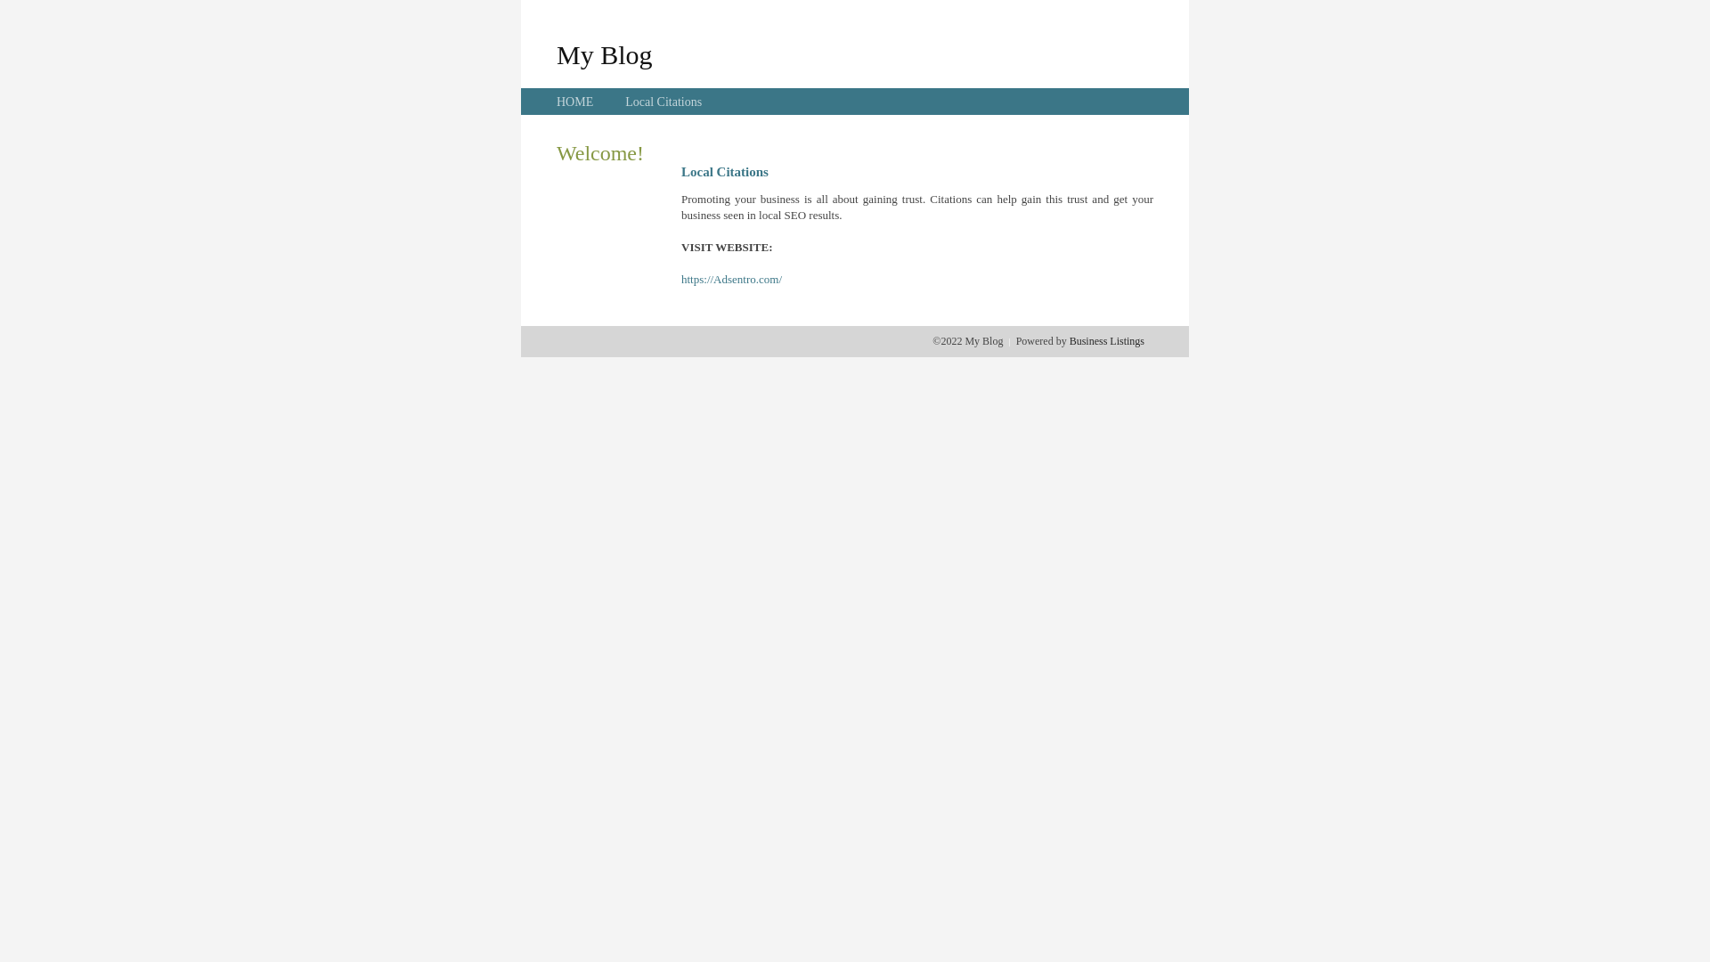 The image size is (1710, 962). Describe the element at coordinates (1107, 341) in the screenshot. I see `Business Listings` at that location.